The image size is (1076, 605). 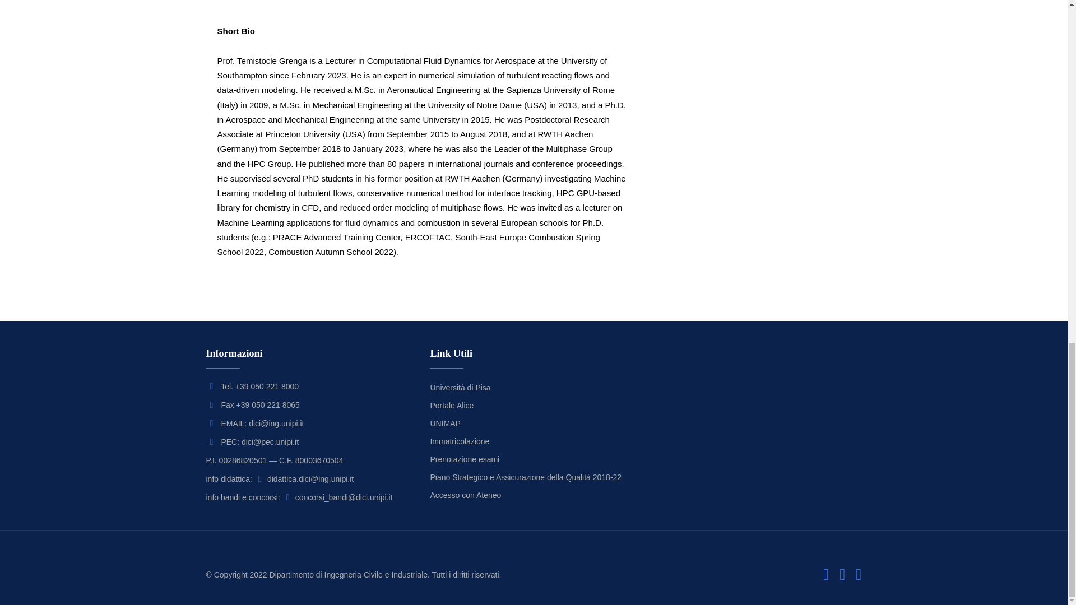 What do you see at coordinates (451, 406) in the screenshot?
I see `Portale Alice` at bounding box center [451, 406].